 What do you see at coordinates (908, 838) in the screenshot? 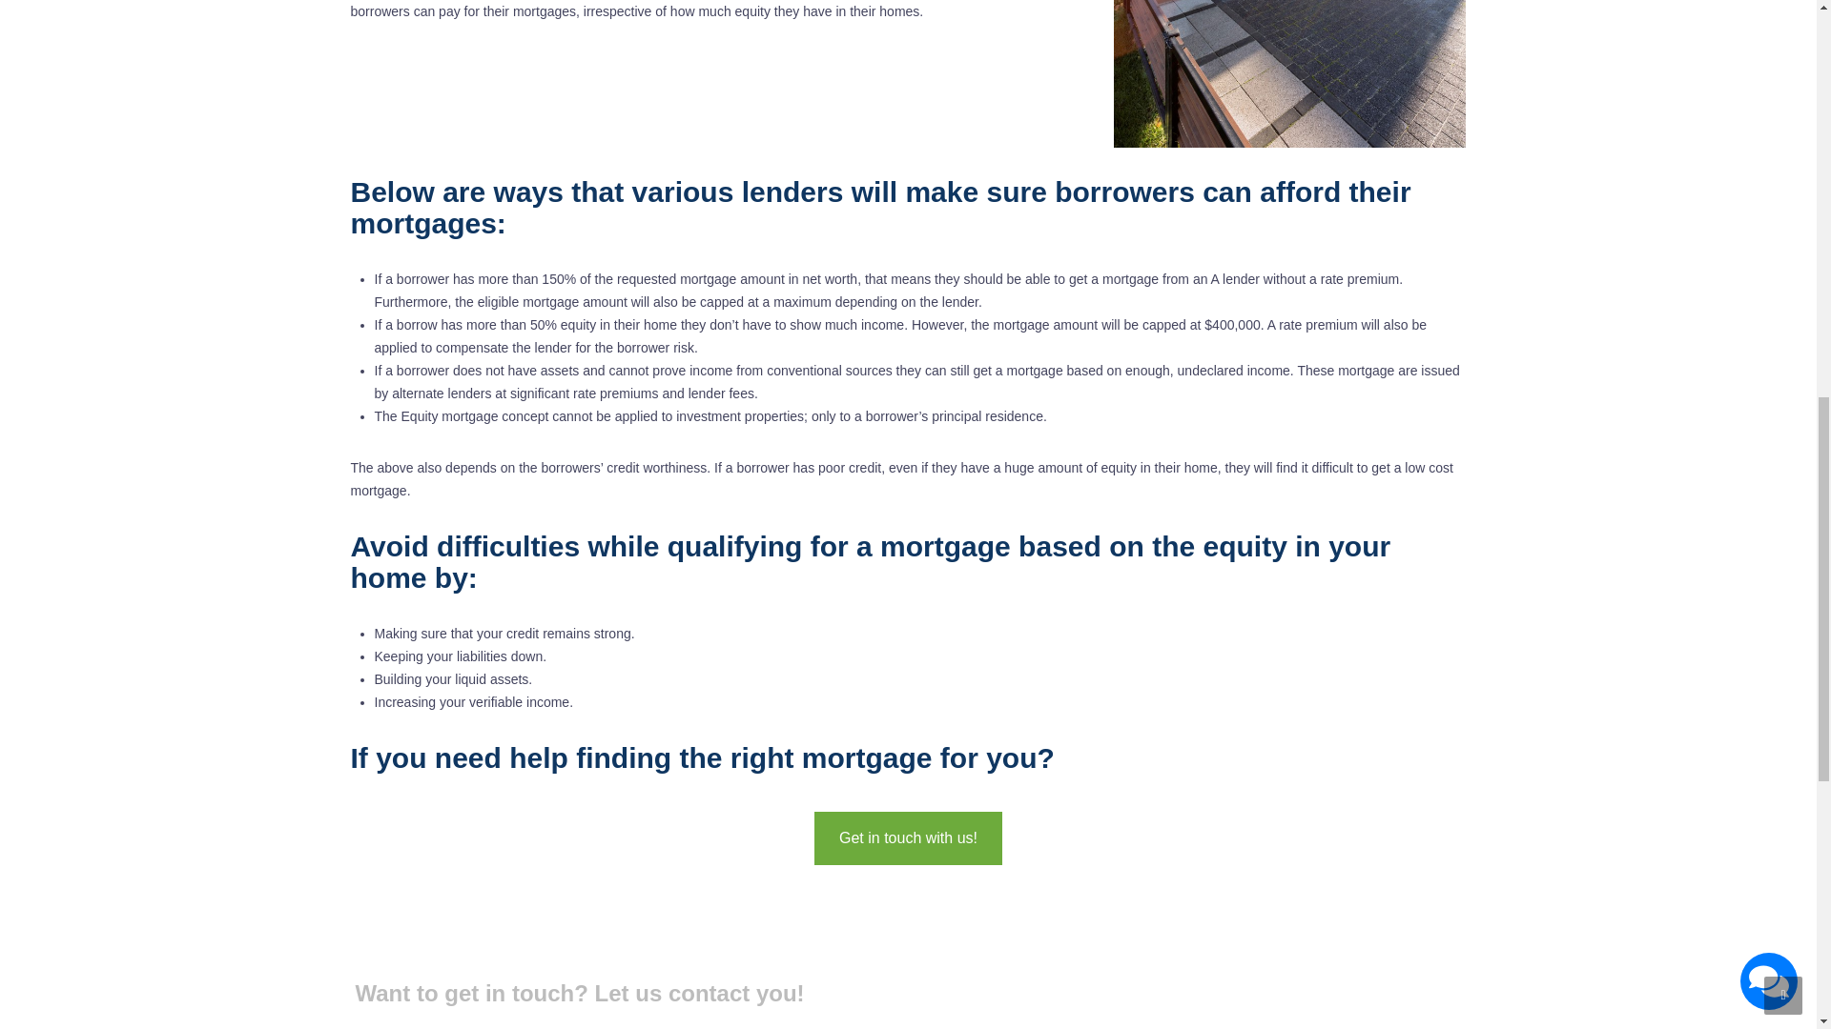
I see `Get in touch with us!` at bounding box center [908, 838].